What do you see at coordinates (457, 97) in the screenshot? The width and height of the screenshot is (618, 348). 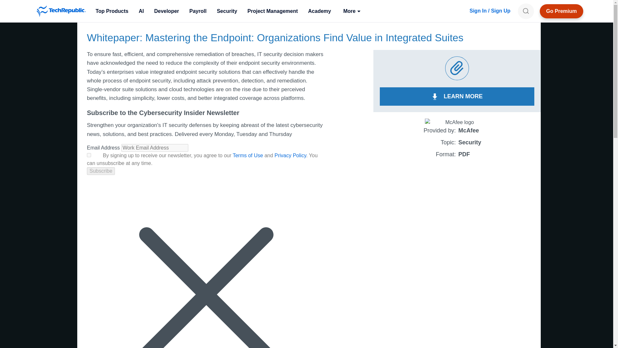 I see `LEARN MORE` at bounding box center [457, 97].